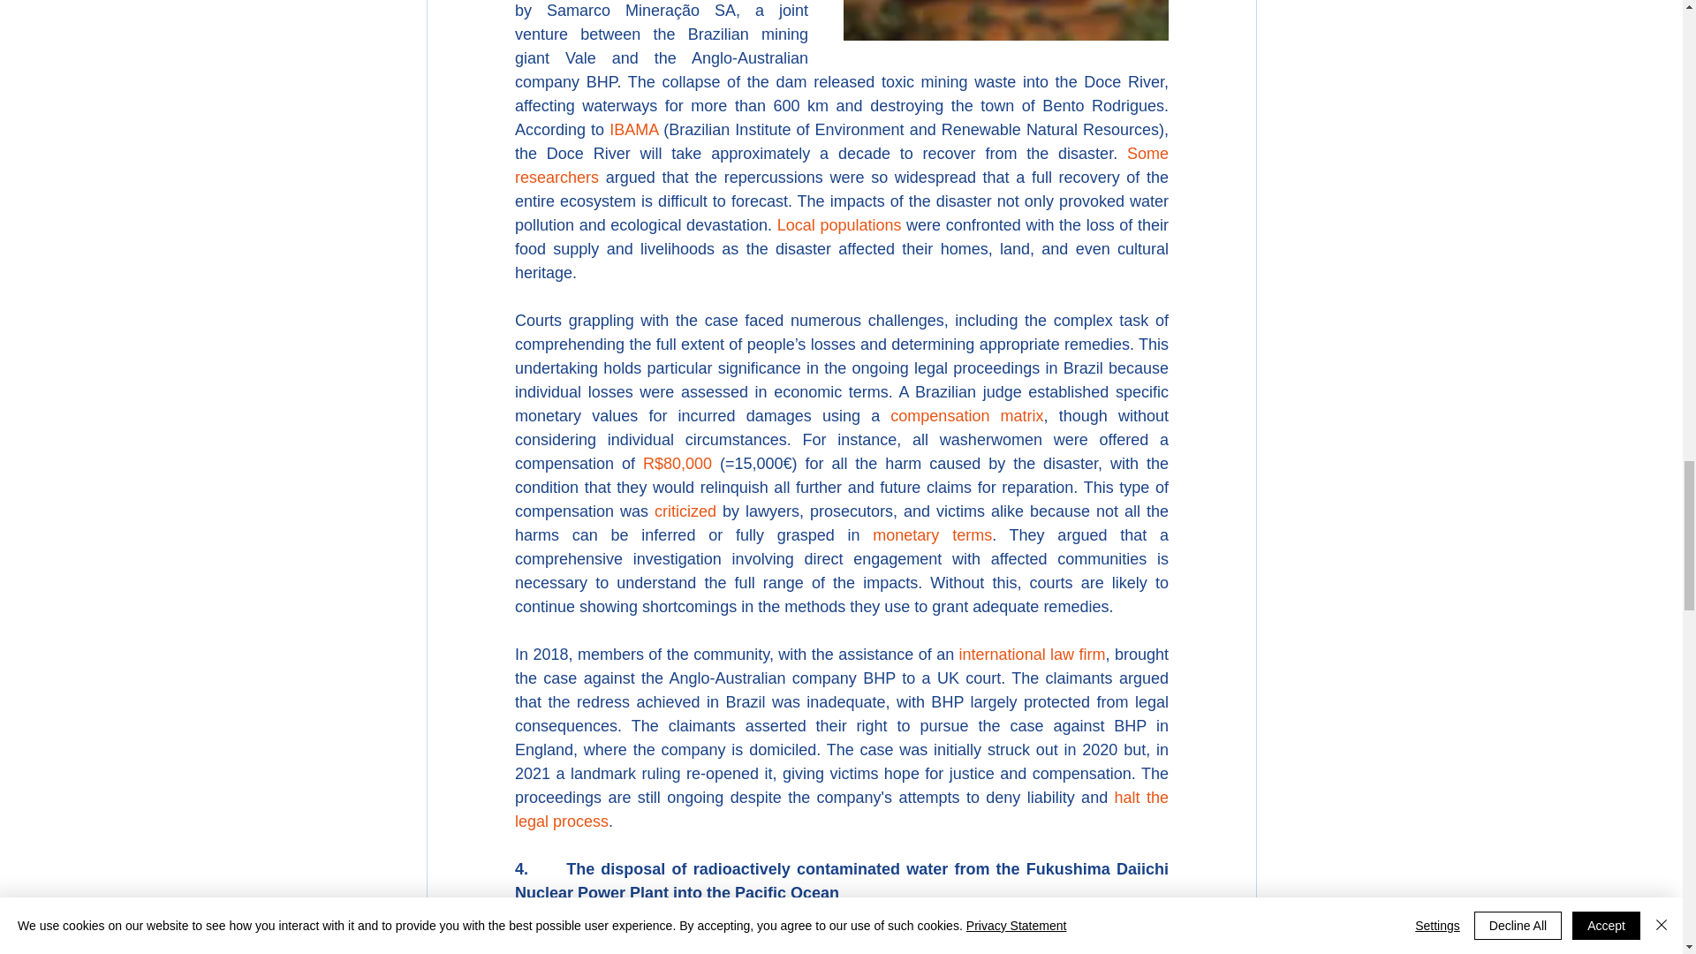  Describe the element at coordinates (838, 224) in the screenshot. I see `Local populations` at that location.